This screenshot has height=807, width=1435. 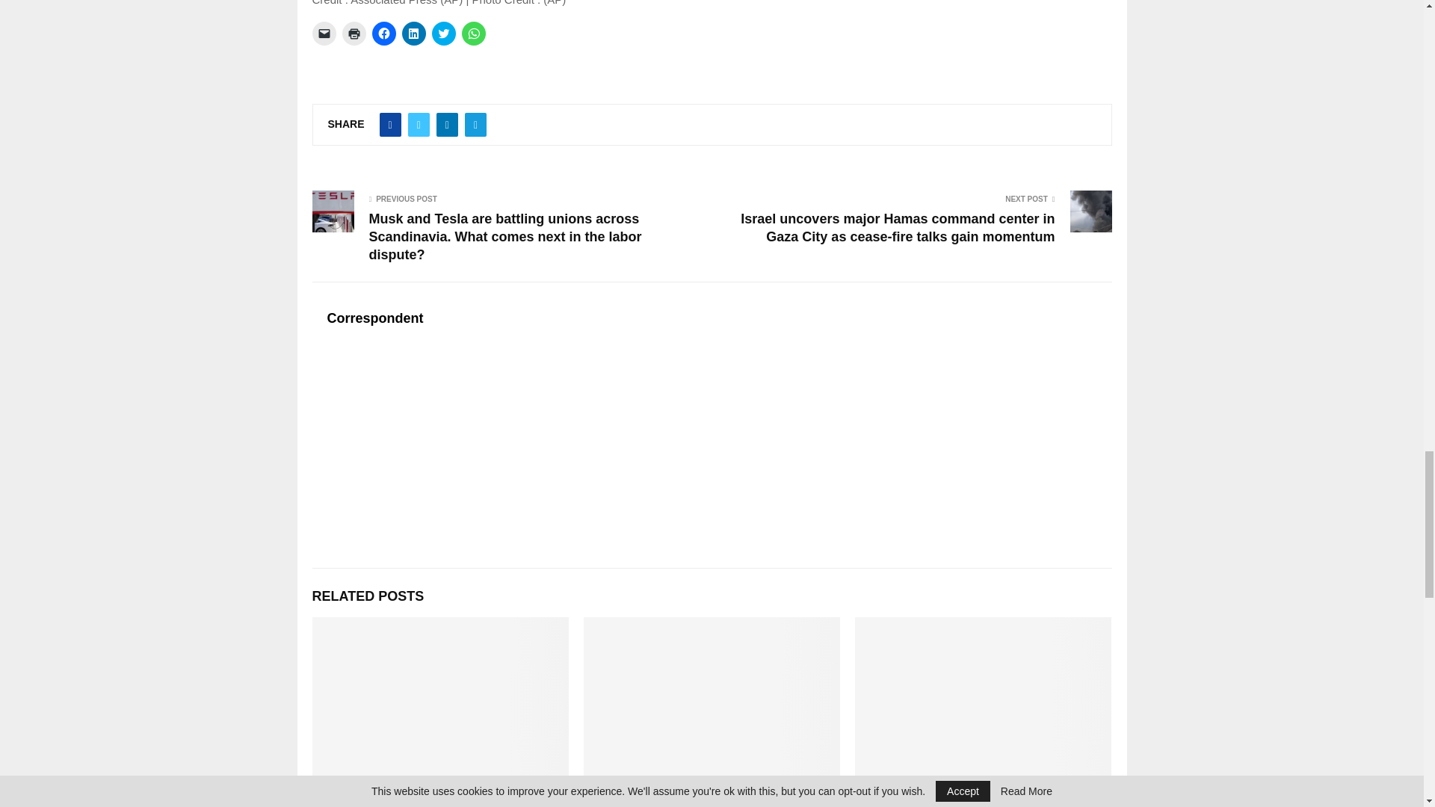 I want to click on Click to print, so click(x=354, y=33).